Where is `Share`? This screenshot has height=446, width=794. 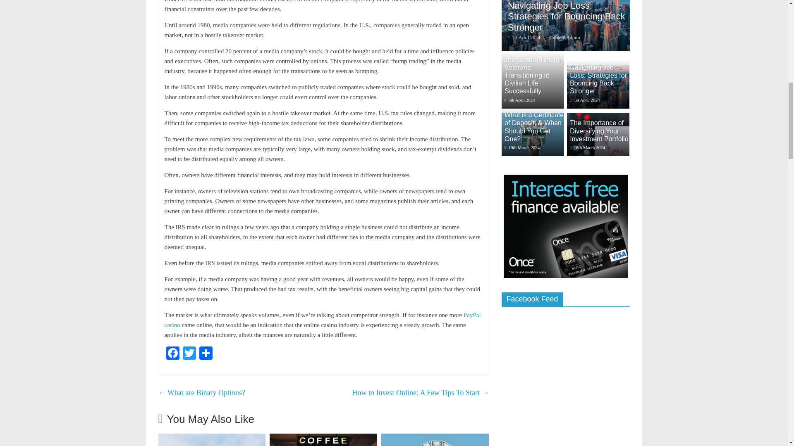 Share is located at coordinates (206, 354).